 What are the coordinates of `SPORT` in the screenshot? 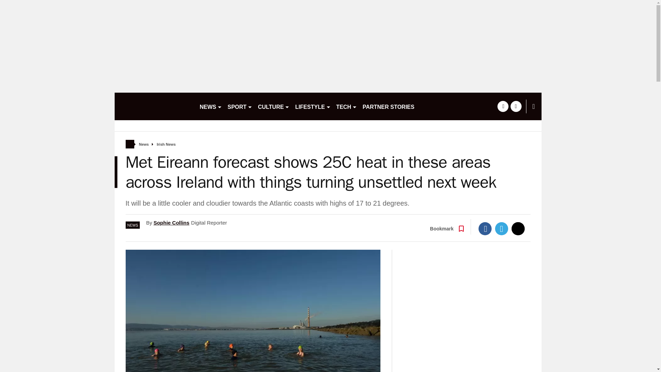 It's located at (240, 106).